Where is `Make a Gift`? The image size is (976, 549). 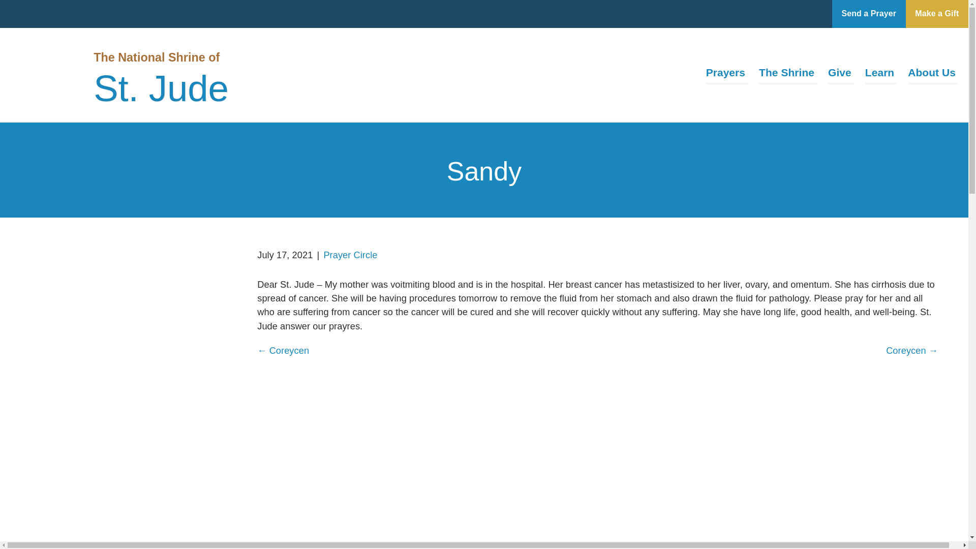
Make a Gift is located at coordinates (936, 14).